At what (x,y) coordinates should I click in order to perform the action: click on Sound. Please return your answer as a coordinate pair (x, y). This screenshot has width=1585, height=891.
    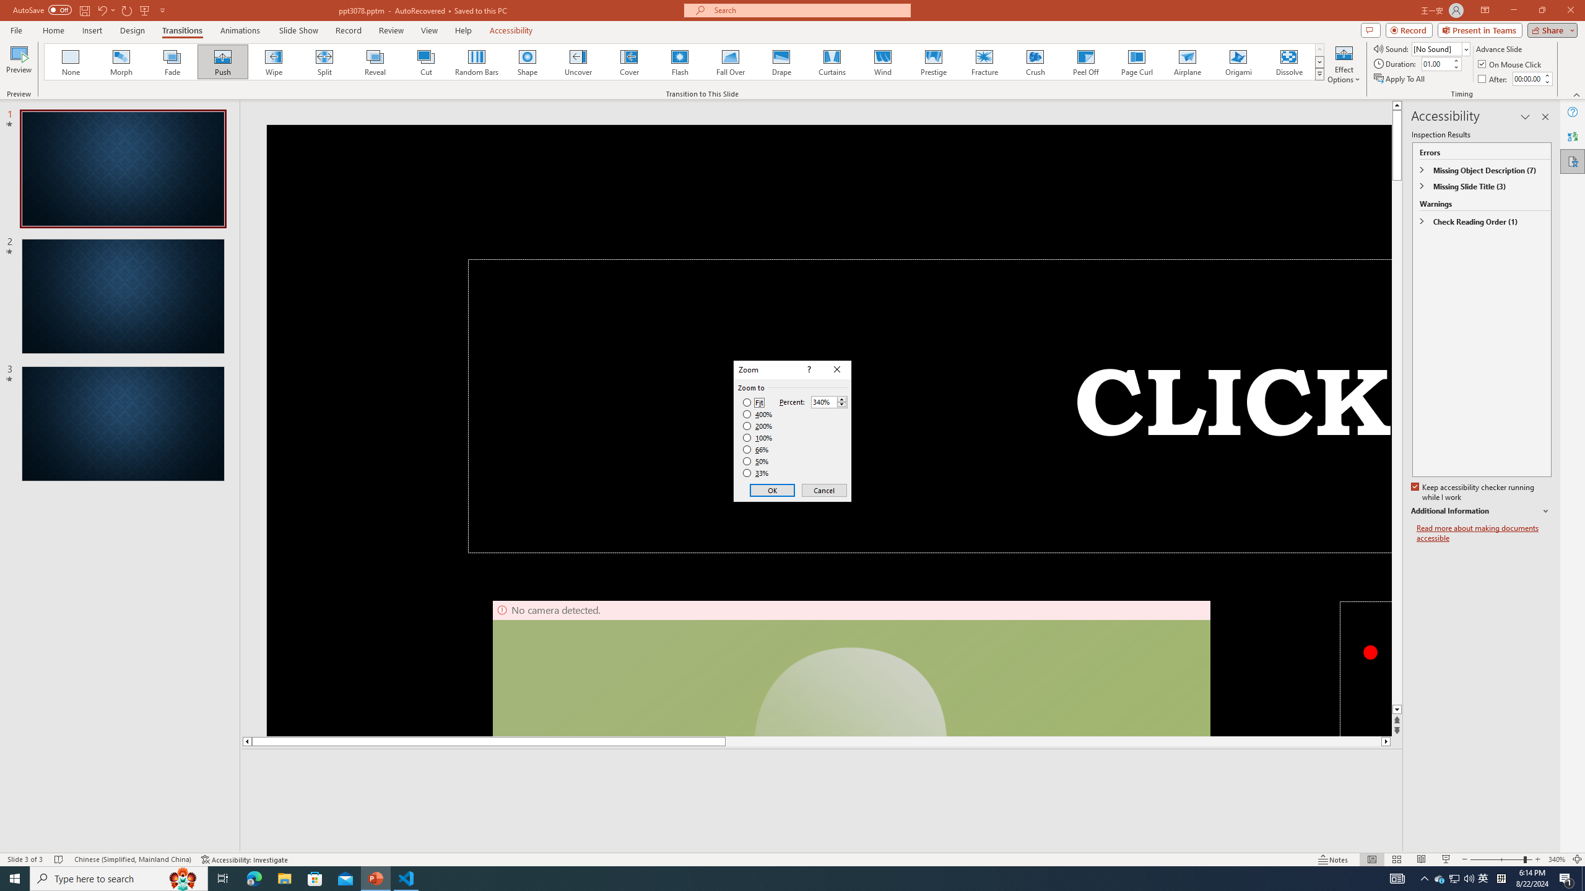
    Looking at the image, I should click on (1441, 48).